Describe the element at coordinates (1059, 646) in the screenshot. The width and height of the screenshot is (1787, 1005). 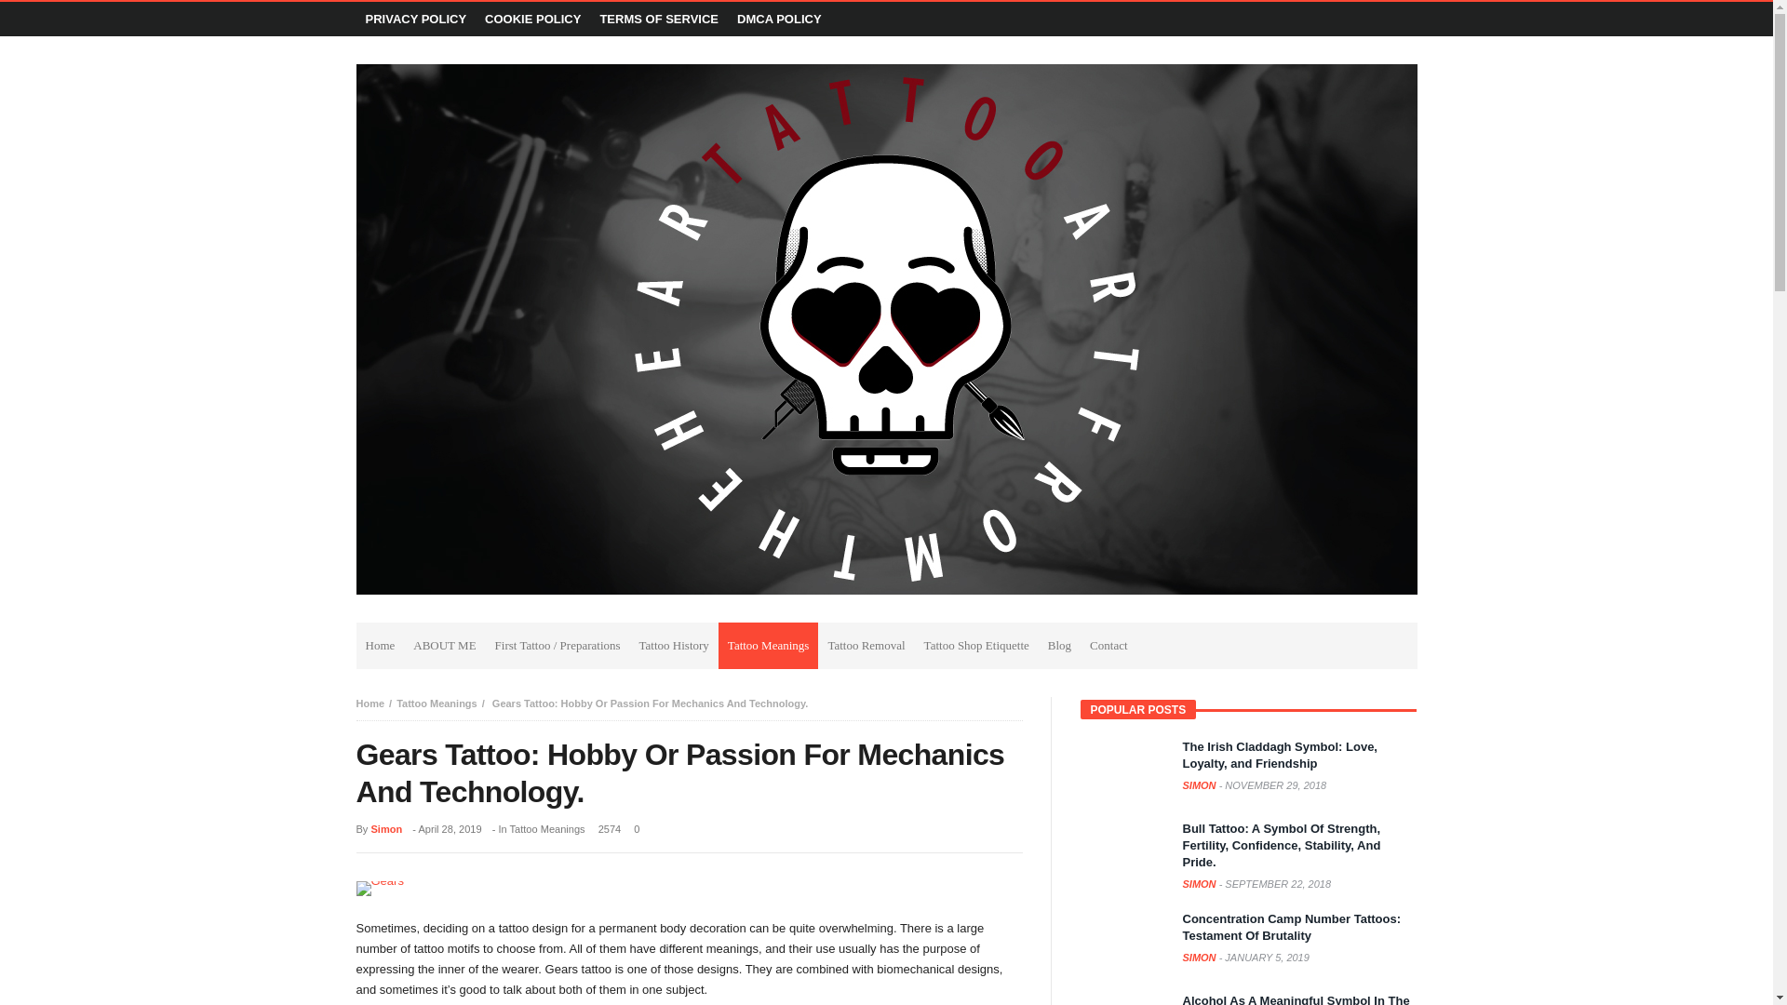
I see `Blog` at that location.